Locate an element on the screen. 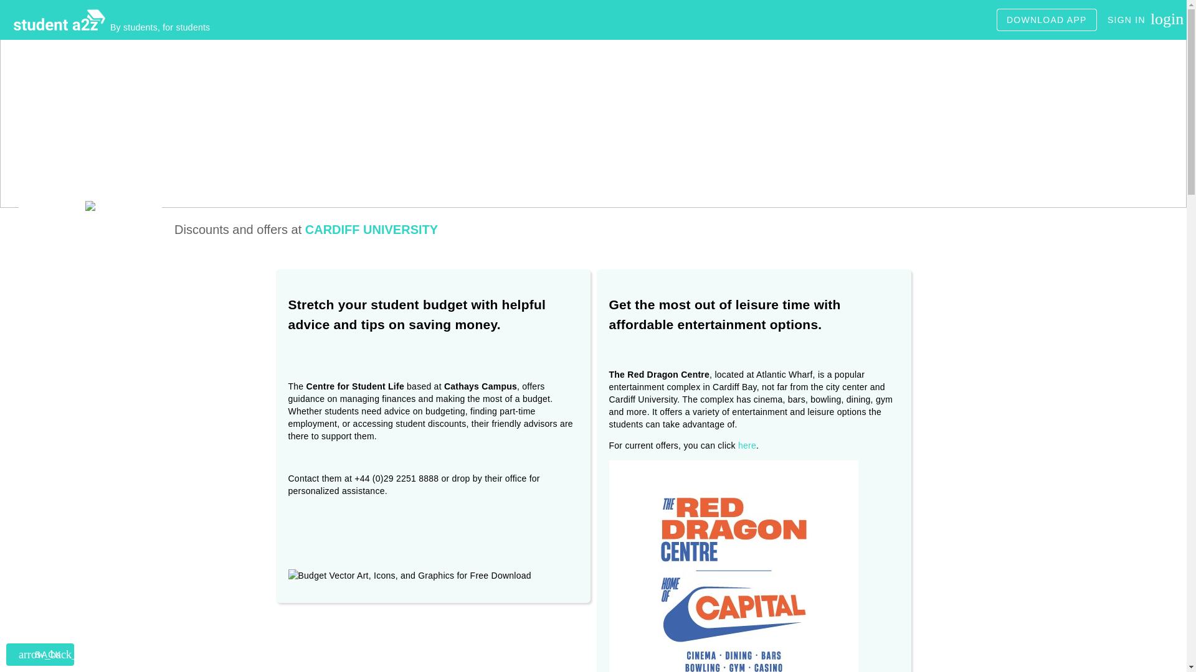 The image size is (1196, 672). CARDIFF UNIVERSITY is located at coordinates (1137, 20).